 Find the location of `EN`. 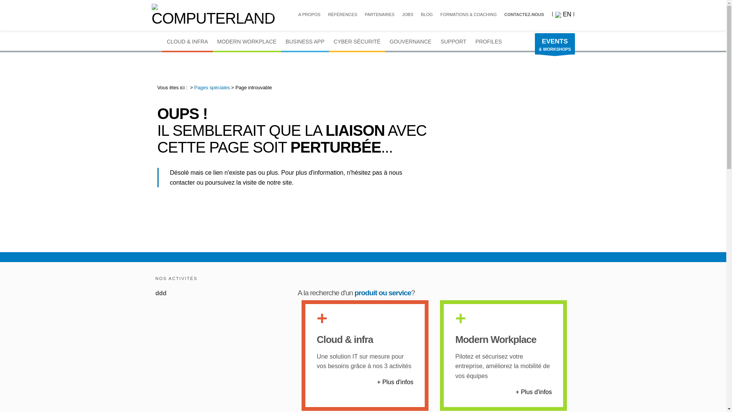

EN is located at coordinates (563, 14).